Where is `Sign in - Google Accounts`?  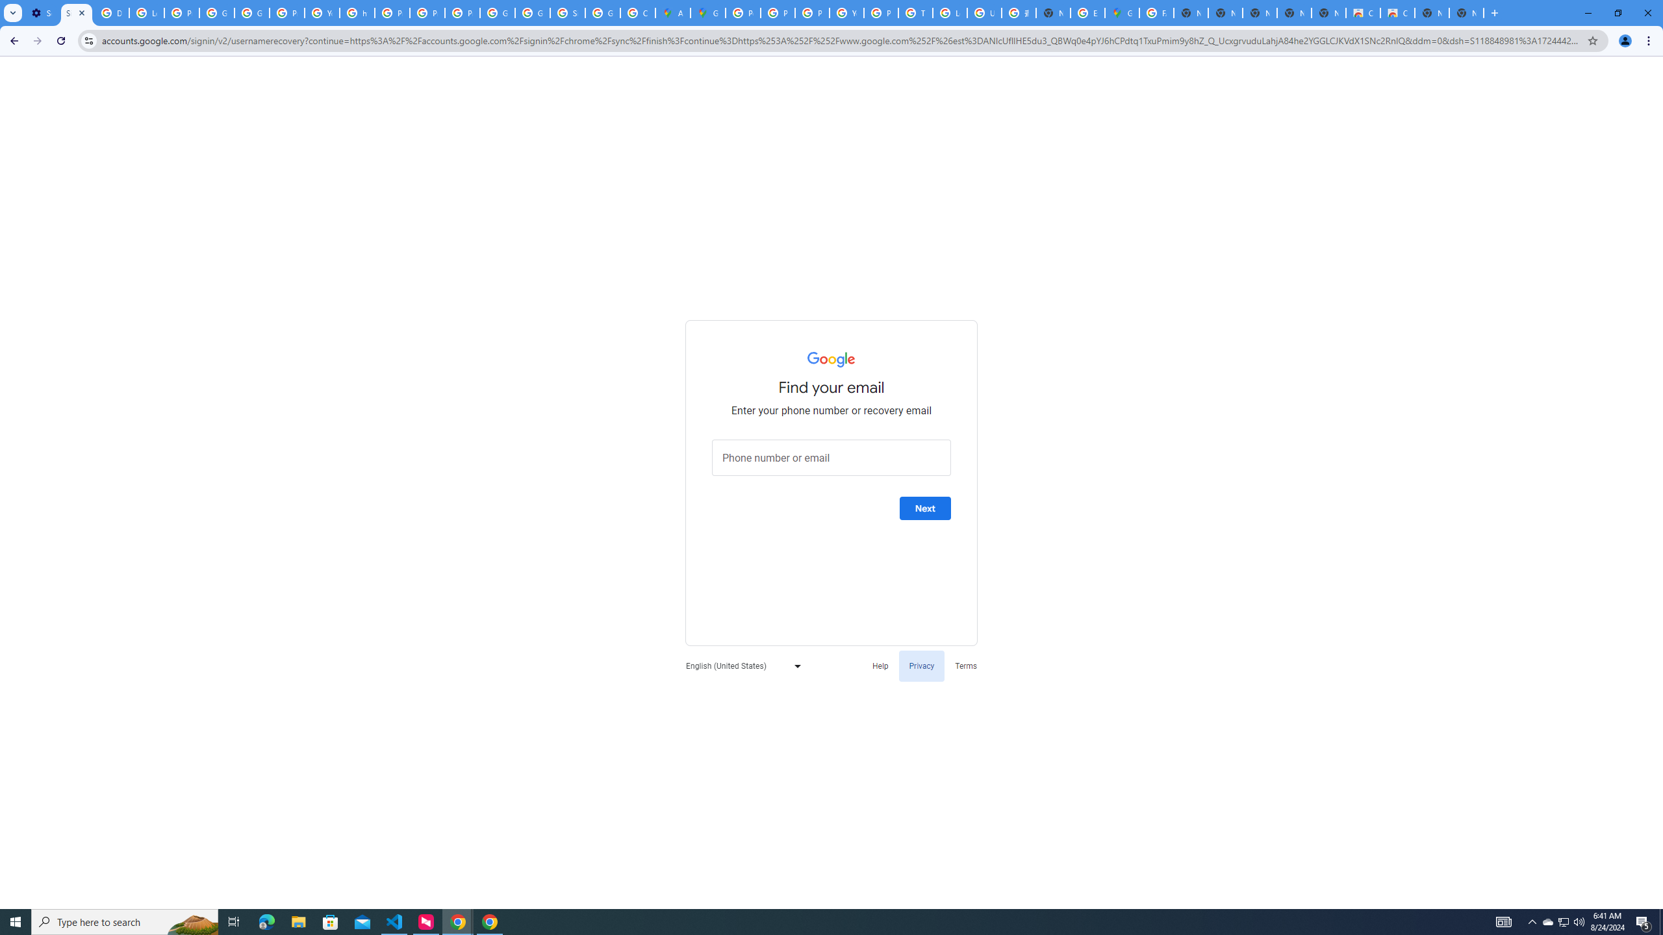 Sign in - Google Accounts is located at coordinates (76, 13).